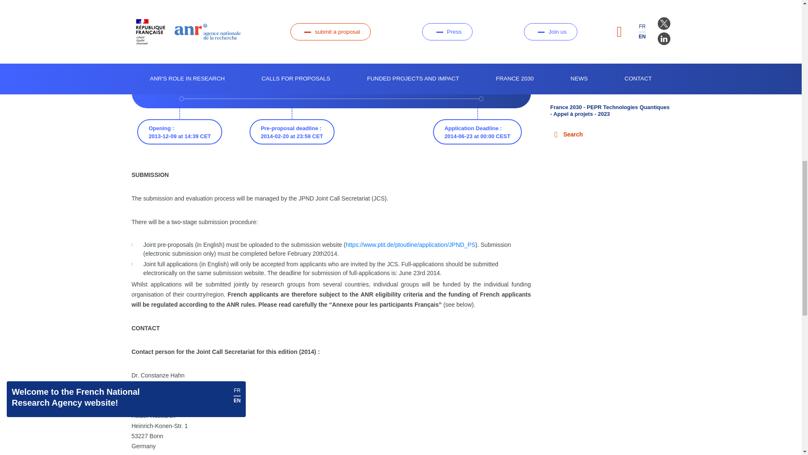  What do you see at coordinates (410, 244) in the screenshot?
I see `Lien vers un site externe` at bounding box center [410, 244].